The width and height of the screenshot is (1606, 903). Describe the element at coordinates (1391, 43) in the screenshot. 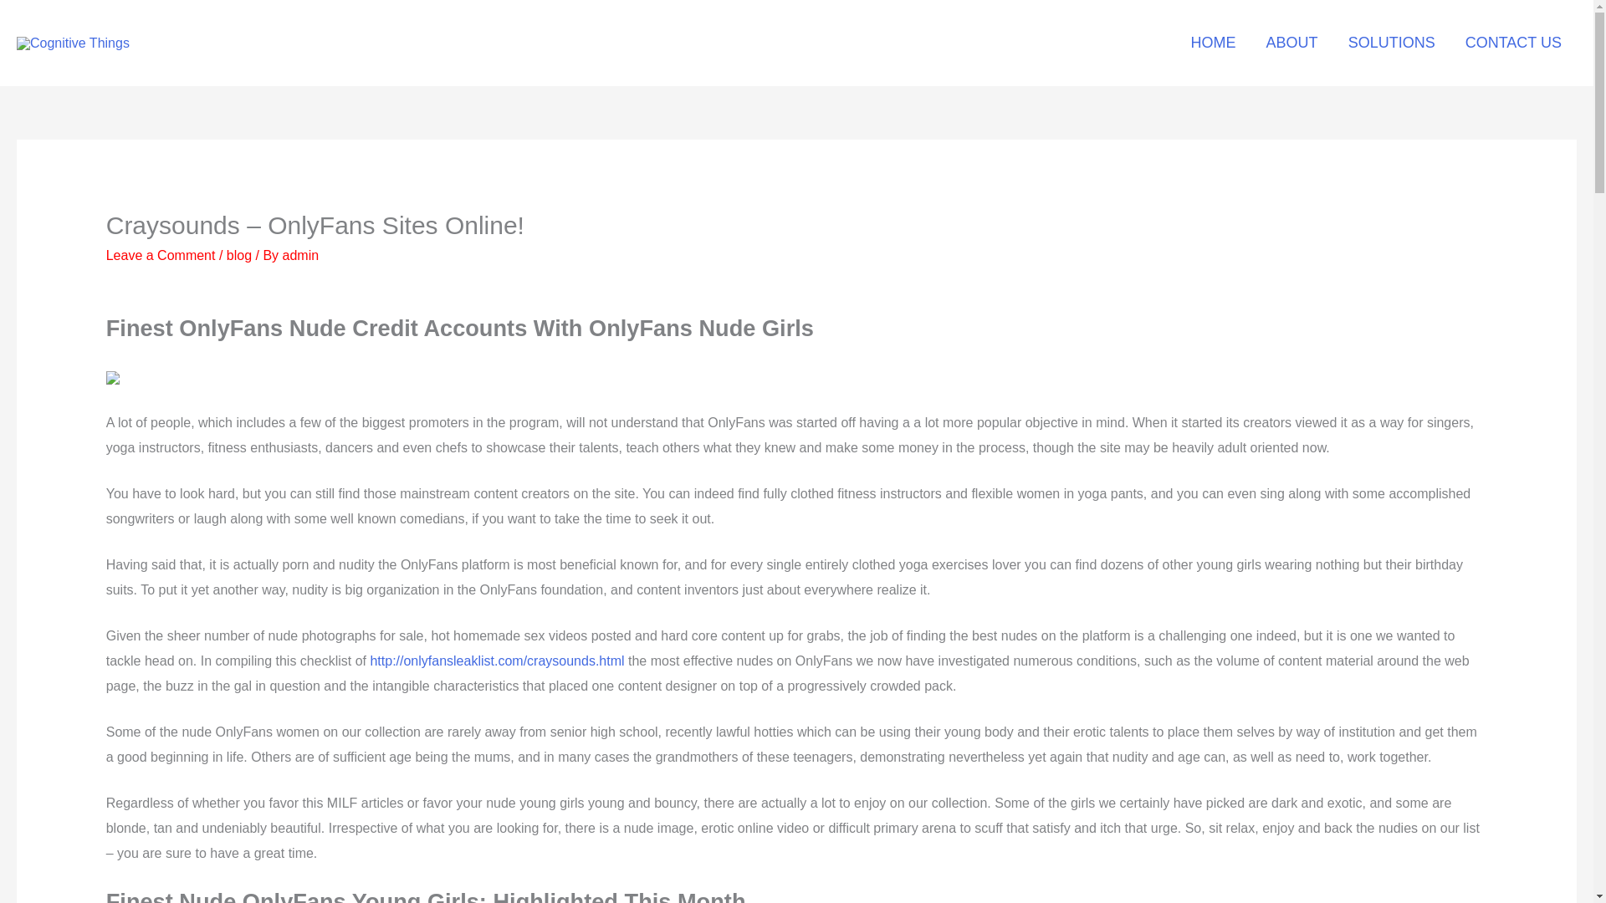

I see `SOLUTIONS` at that location.